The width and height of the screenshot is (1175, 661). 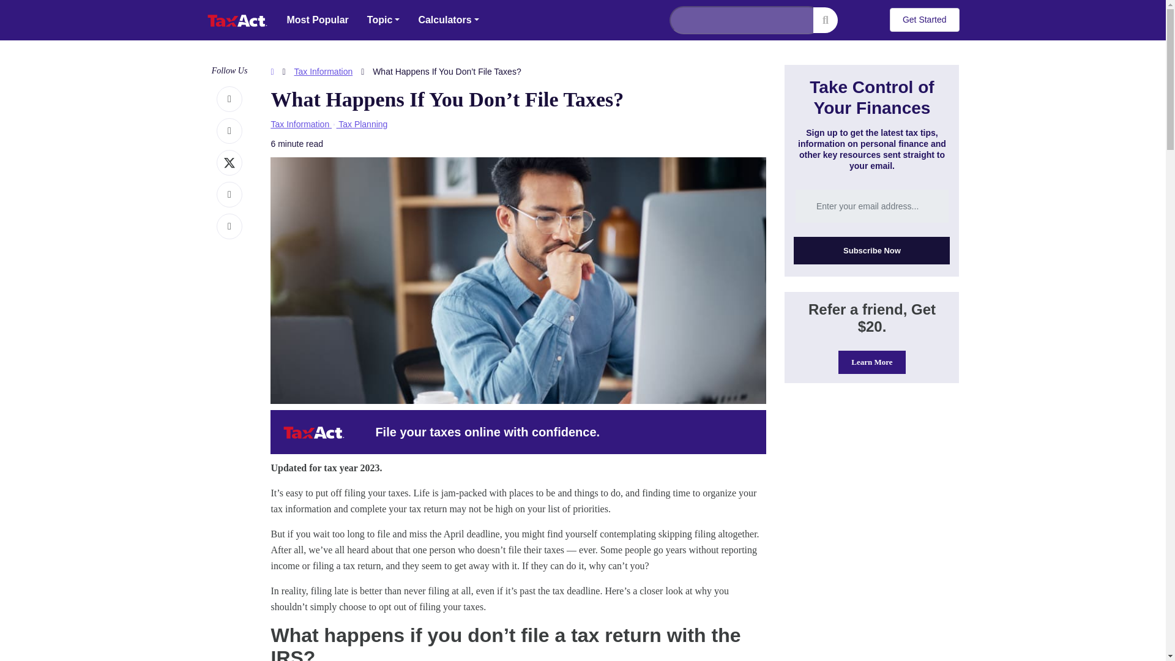 What do you see at coordinates (229, 195) in the screenshot?
I see `Linkedin` at bounding box center [229, 195].